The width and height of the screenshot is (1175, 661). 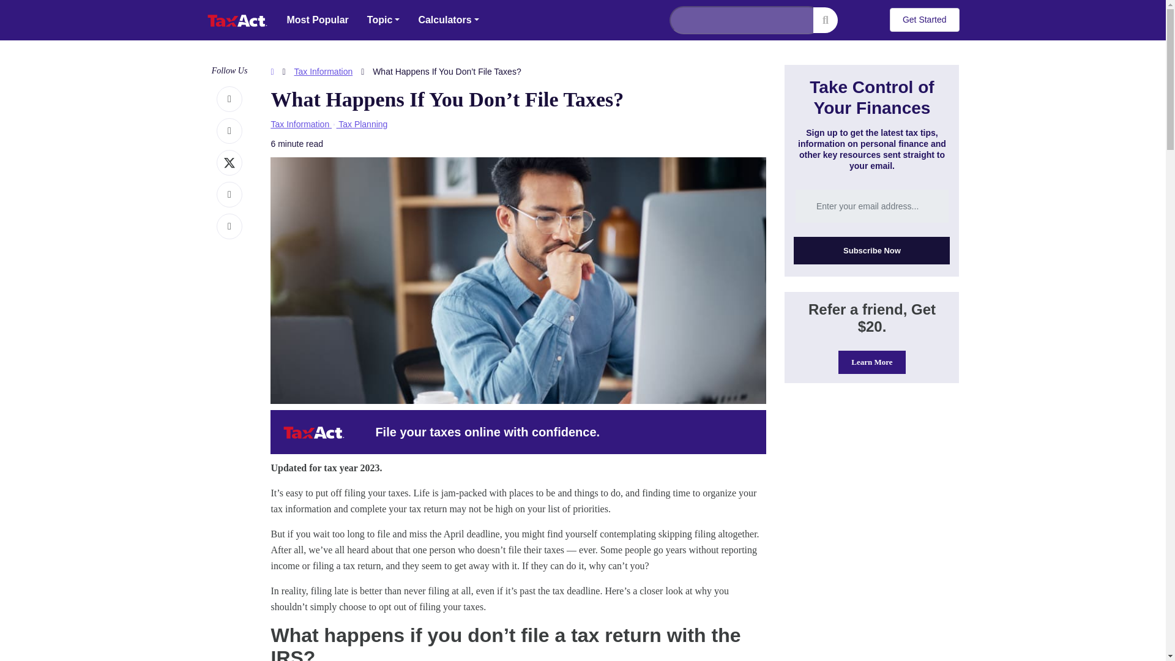 What do you see at coordinates (229, 195) in the screenshot?
I see `Linkedin` at bounding box center [229, 195].